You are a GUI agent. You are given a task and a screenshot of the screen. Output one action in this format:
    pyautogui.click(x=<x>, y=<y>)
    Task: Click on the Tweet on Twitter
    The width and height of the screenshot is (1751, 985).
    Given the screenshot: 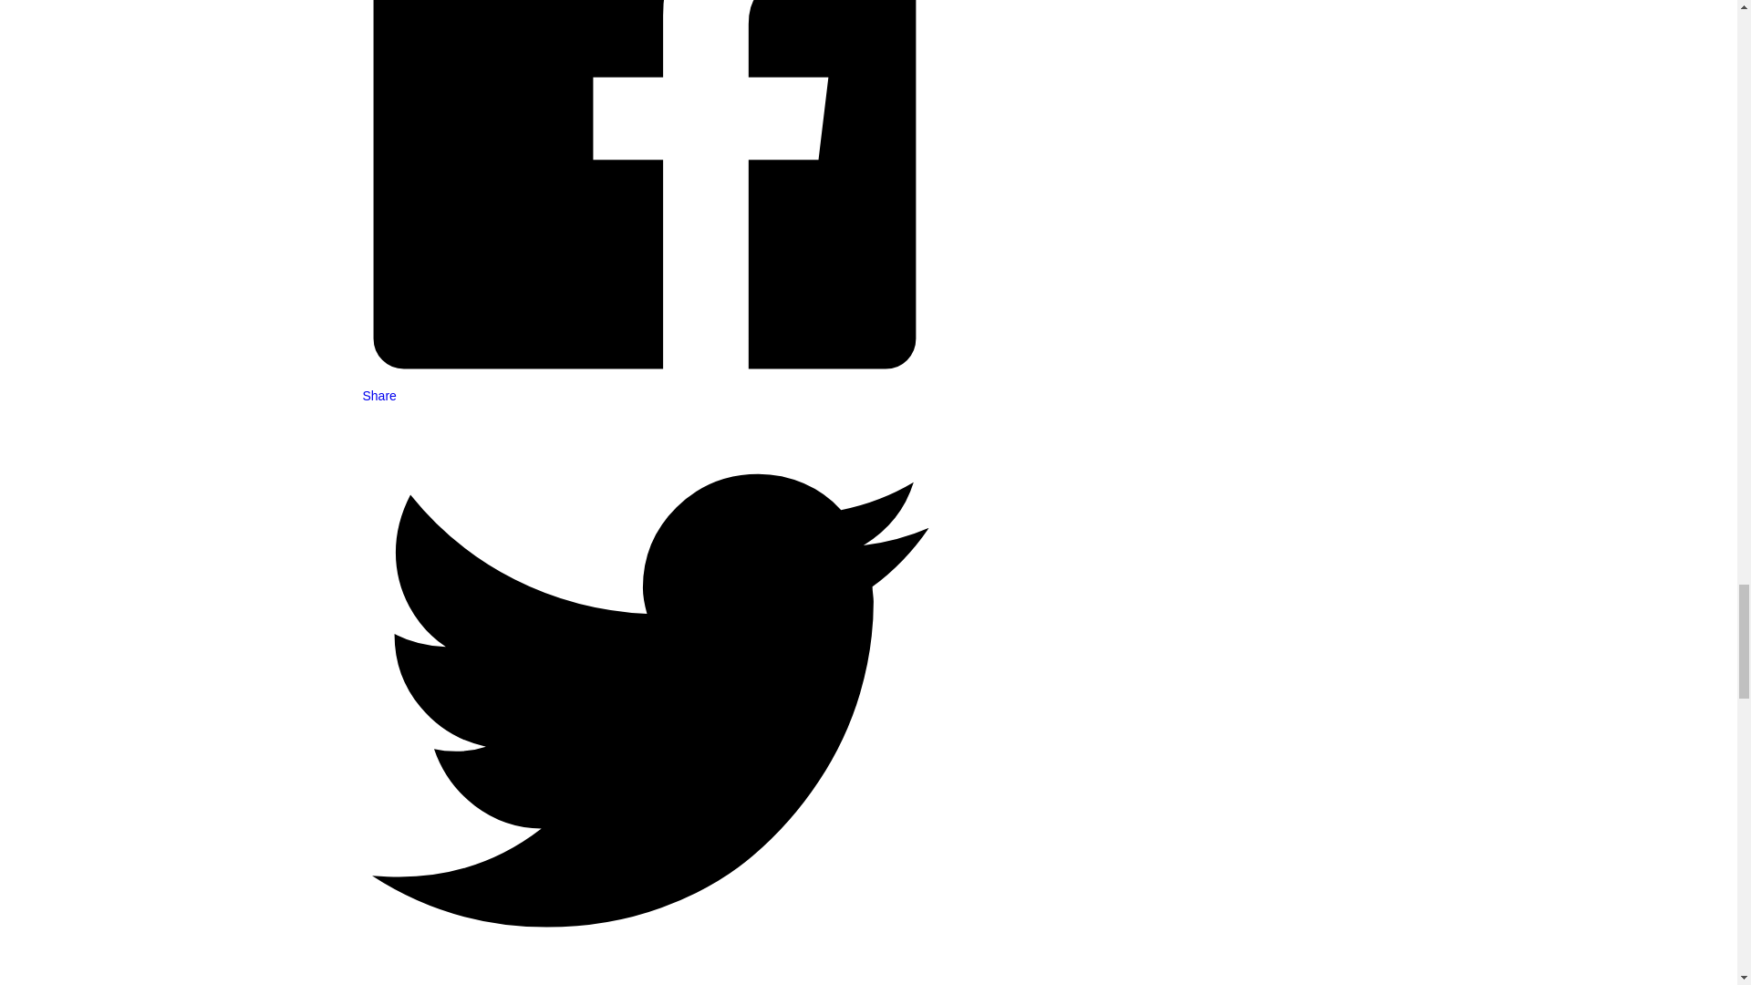 What is the action you would take?
    pyautogui.click(x=651, y=980)
    